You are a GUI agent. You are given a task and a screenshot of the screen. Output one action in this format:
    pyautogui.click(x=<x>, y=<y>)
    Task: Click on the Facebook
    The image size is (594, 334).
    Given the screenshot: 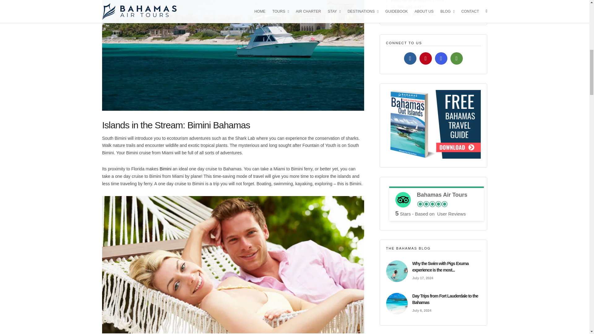 What is the action you would take?
    pyautogui.click(x=410, y=58)
    